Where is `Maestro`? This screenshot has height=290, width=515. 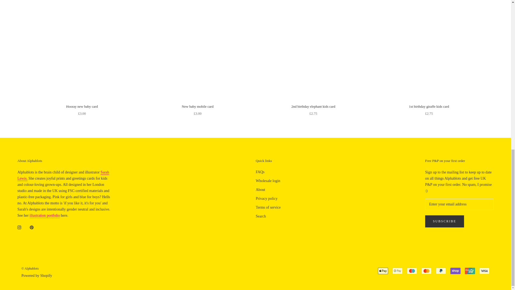 Maestro is located at coordinates (412, 271).